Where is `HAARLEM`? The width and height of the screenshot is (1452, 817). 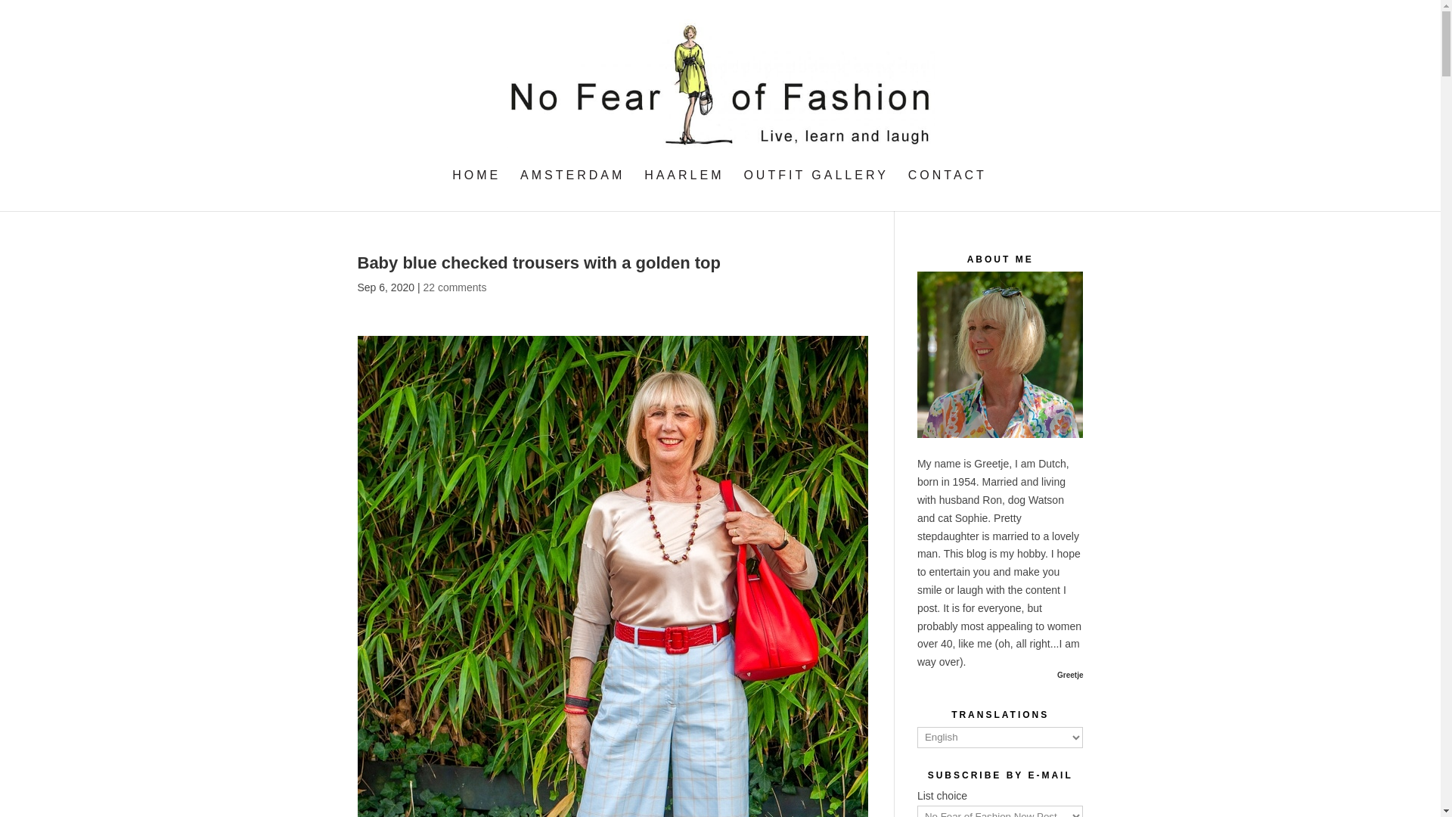
HAARLEM is located at coordinates (684, 190).